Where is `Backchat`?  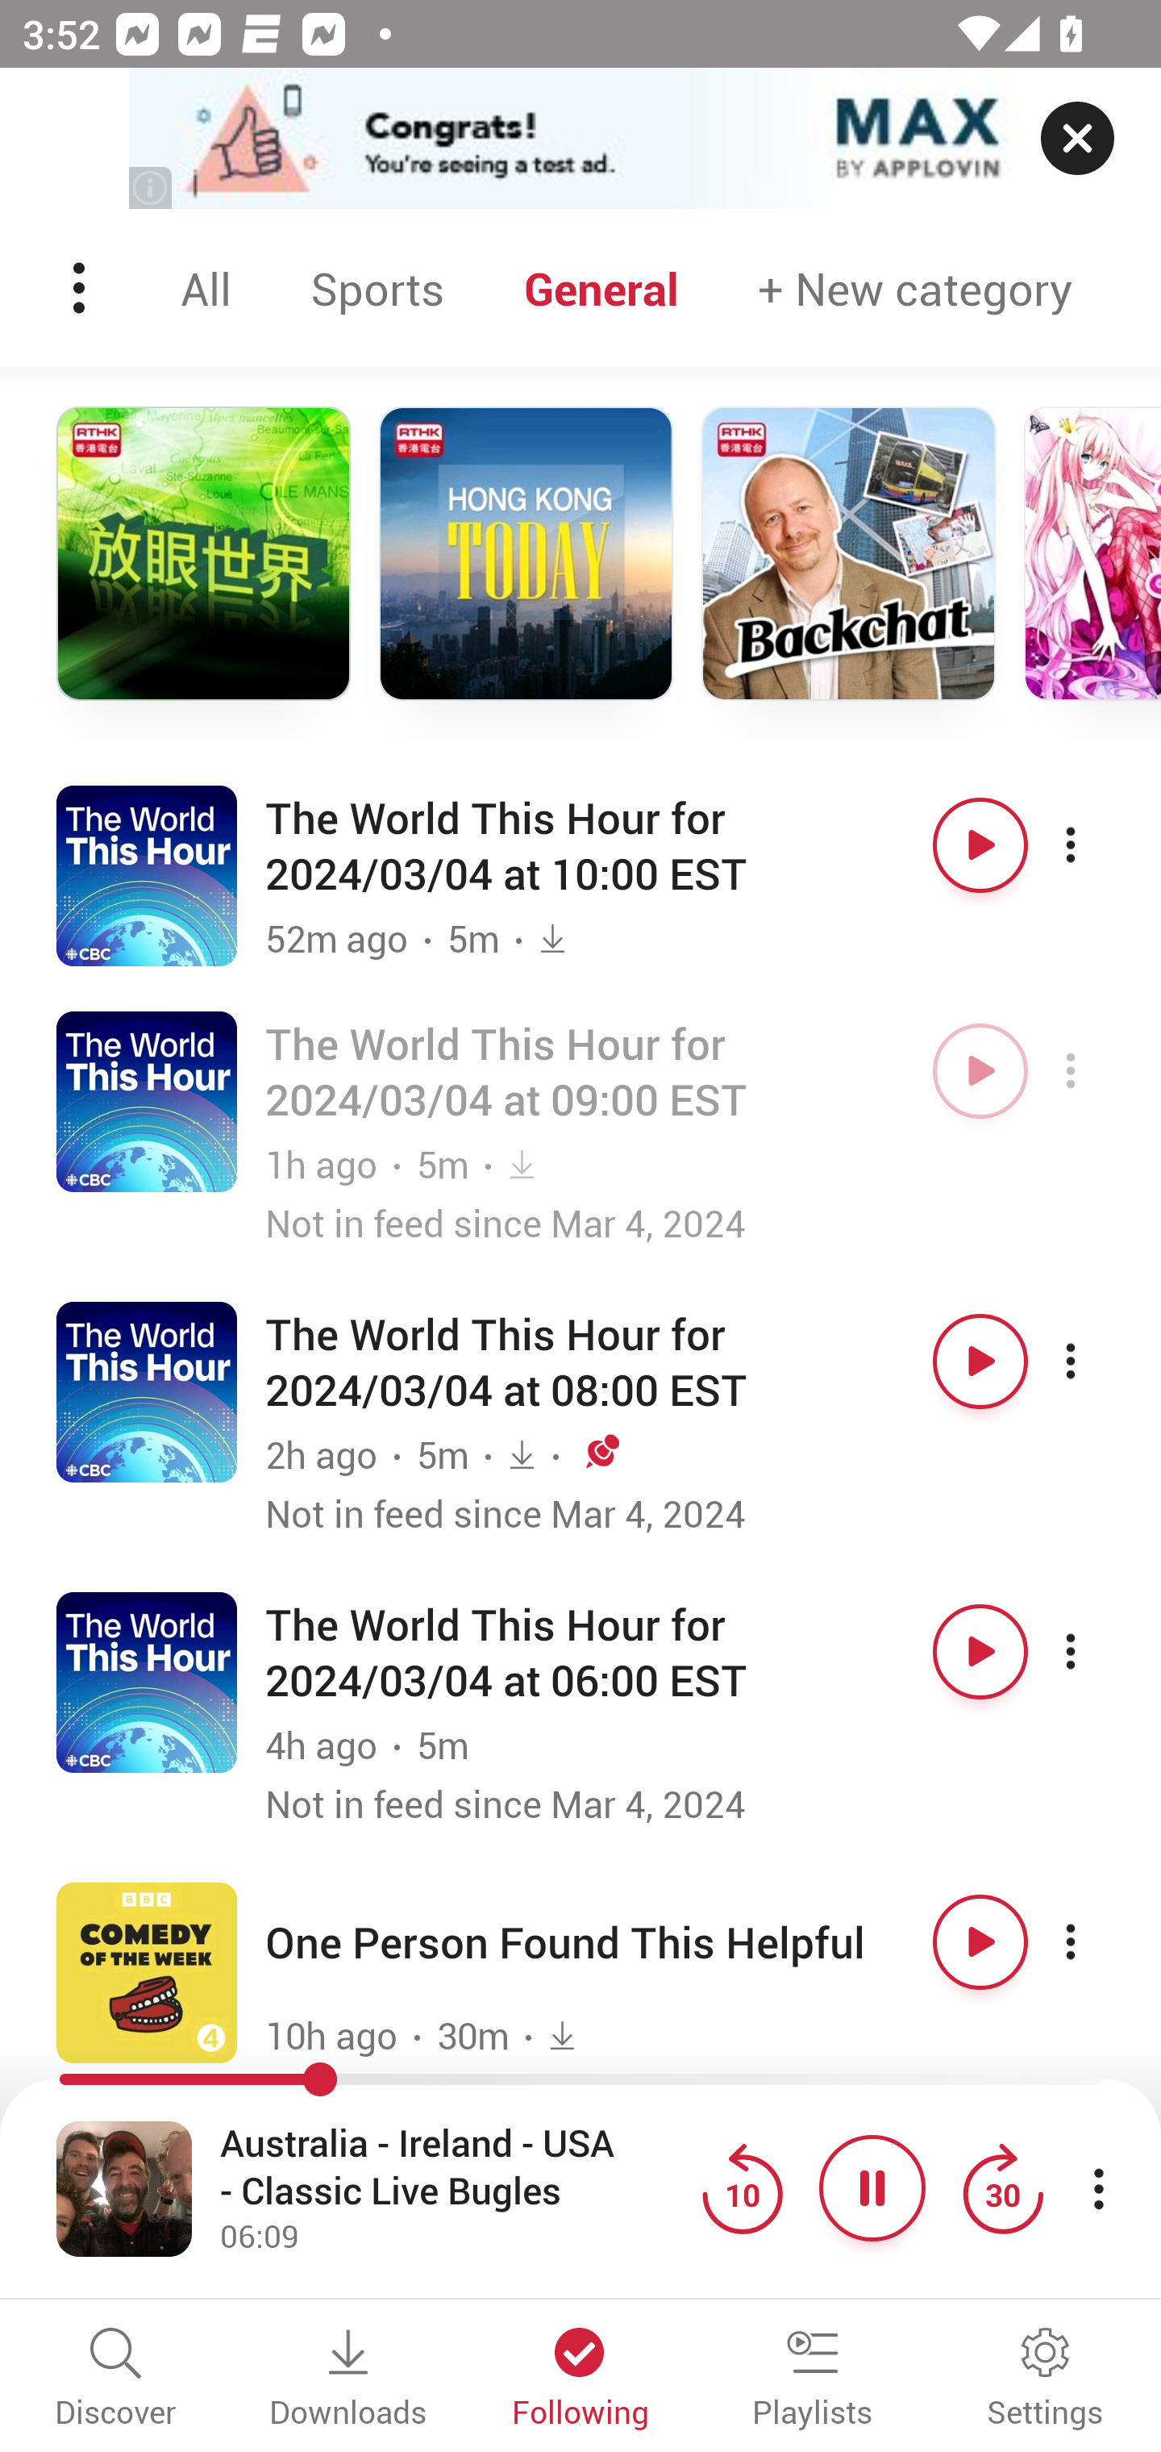 Backchat is located at coordinates (848, 553).